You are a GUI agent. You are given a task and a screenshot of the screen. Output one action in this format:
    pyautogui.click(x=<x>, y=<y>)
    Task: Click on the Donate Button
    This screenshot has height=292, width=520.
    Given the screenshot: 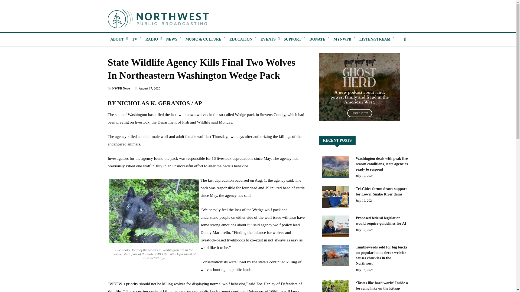 What is the action you would take?
    pyautogui.click(x=317, y=39)
    